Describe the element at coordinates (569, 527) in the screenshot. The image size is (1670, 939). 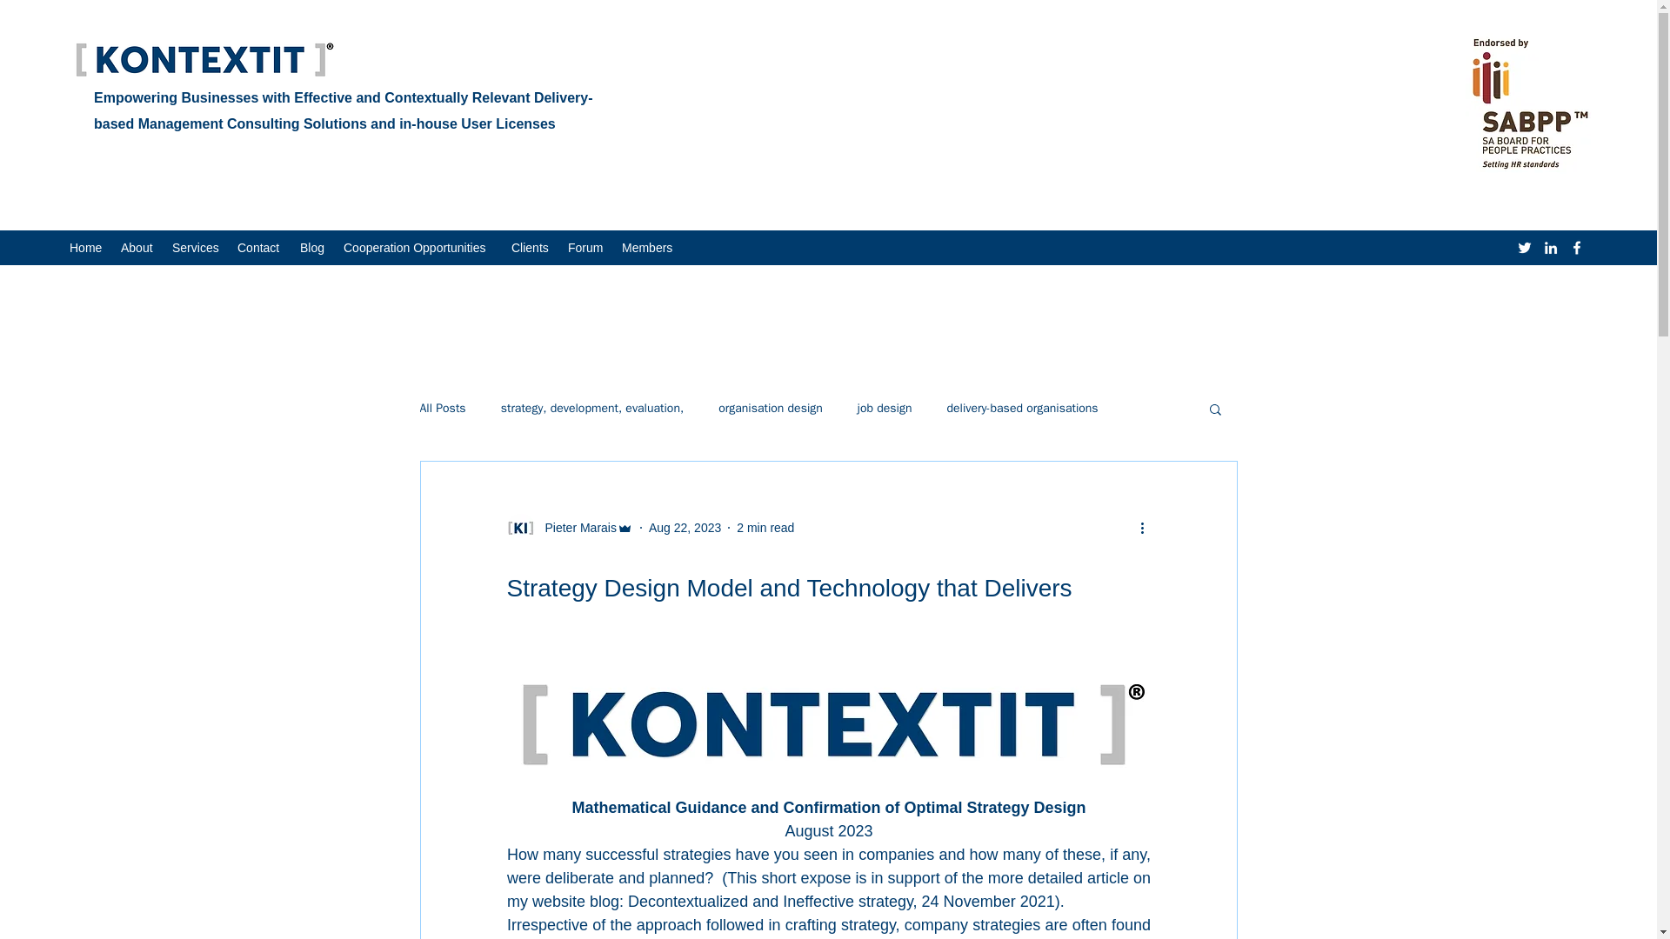
I see `Pieter Marais` at that location.